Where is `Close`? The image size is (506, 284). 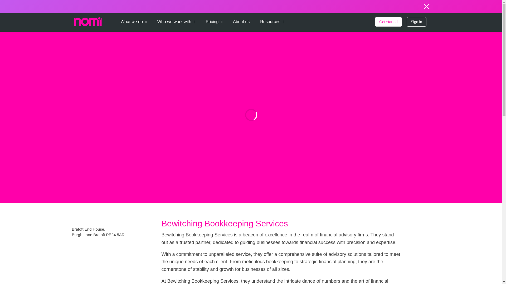
Close is located at coordinates (426, 6).